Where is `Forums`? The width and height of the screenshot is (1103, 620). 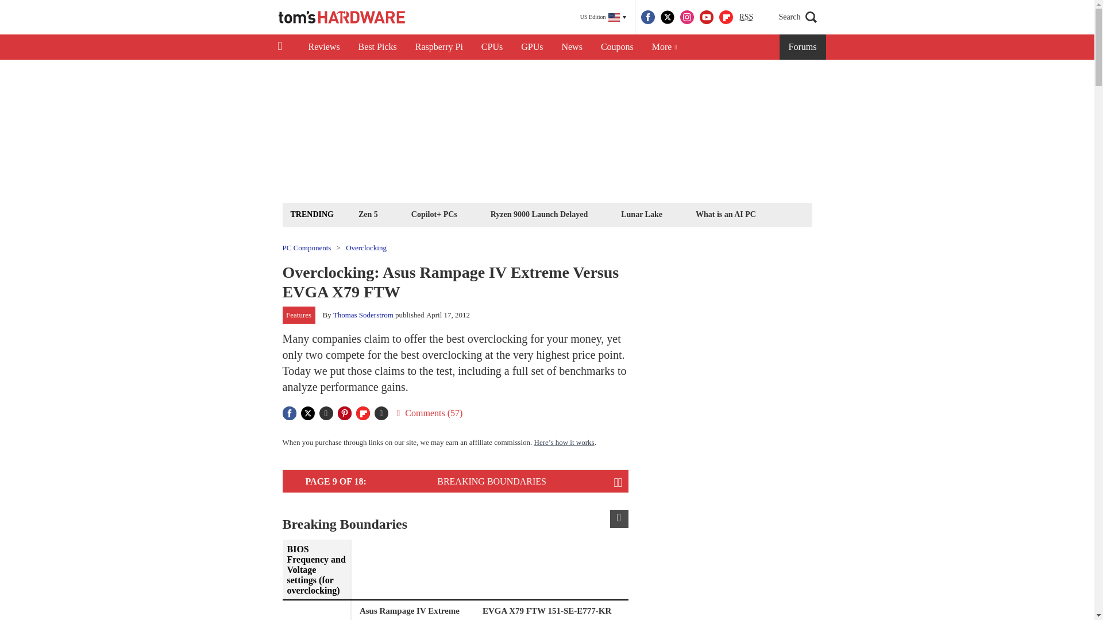
Forums is located at coordinates (803, 47).